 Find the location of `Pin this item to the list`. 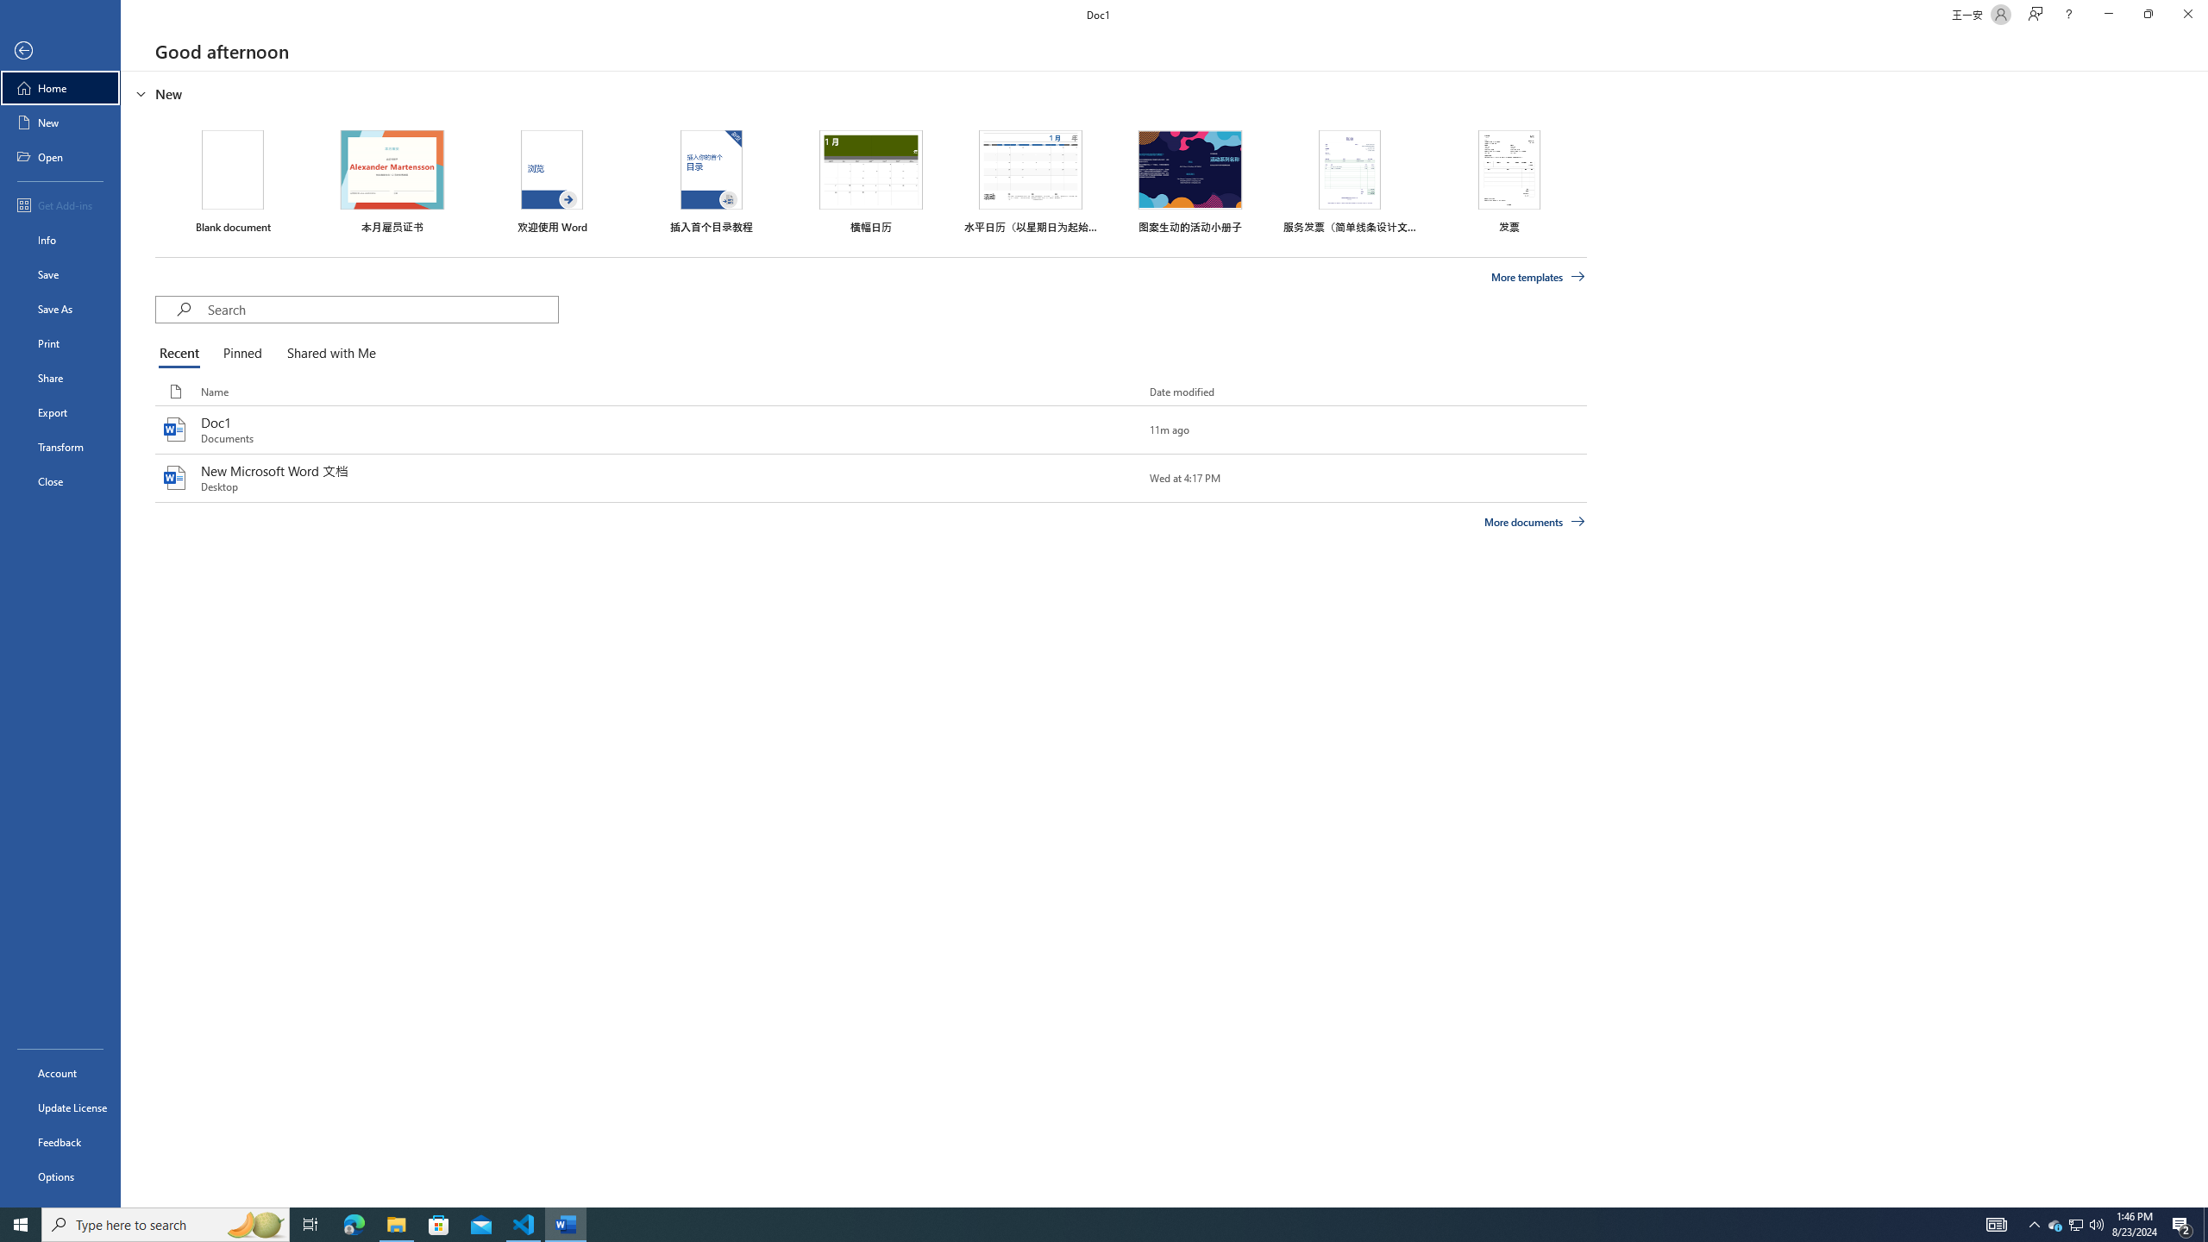

Pin this item to the list is located at coordinates (1121, 477).